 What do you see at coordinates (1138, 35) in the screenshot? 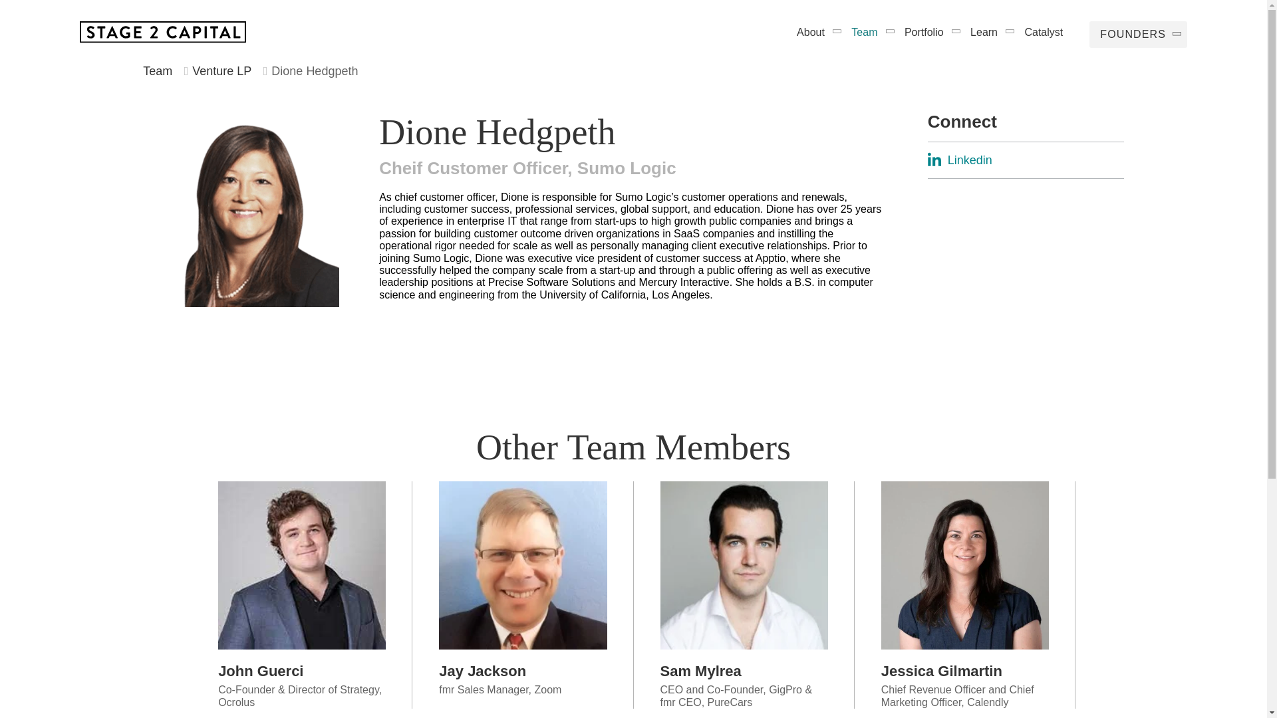
I see `FOUNDERS` at bounding box center [1138, 35].